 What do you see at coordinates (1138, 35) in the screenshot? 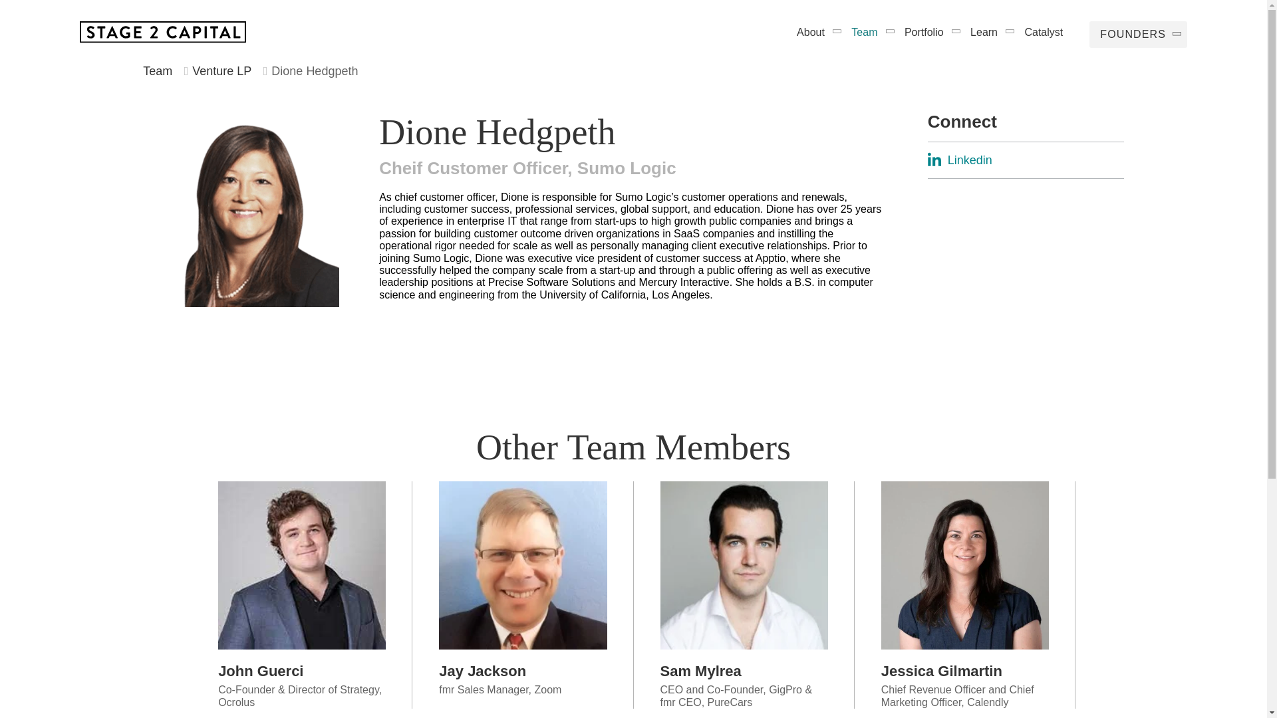
I see `FOUNDERS` at bounding box center [1138, 35].